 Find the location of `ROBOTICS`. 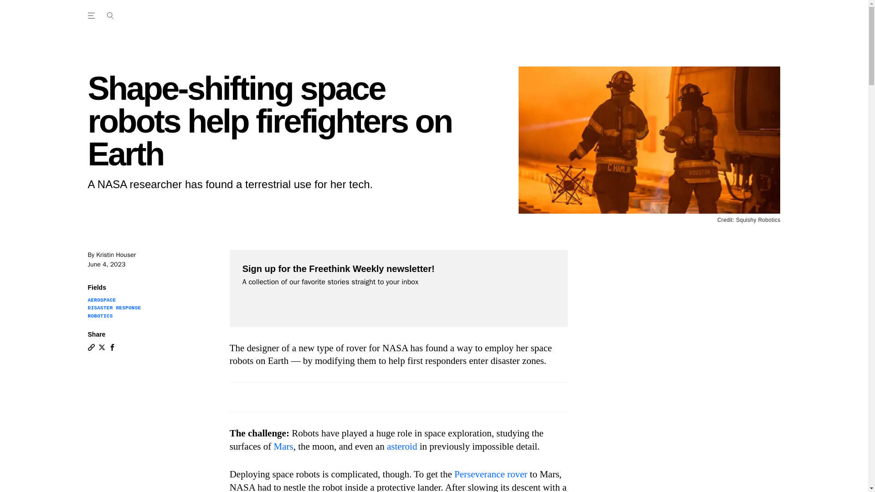

ROBOTICS is located at coordinates (100, 316).